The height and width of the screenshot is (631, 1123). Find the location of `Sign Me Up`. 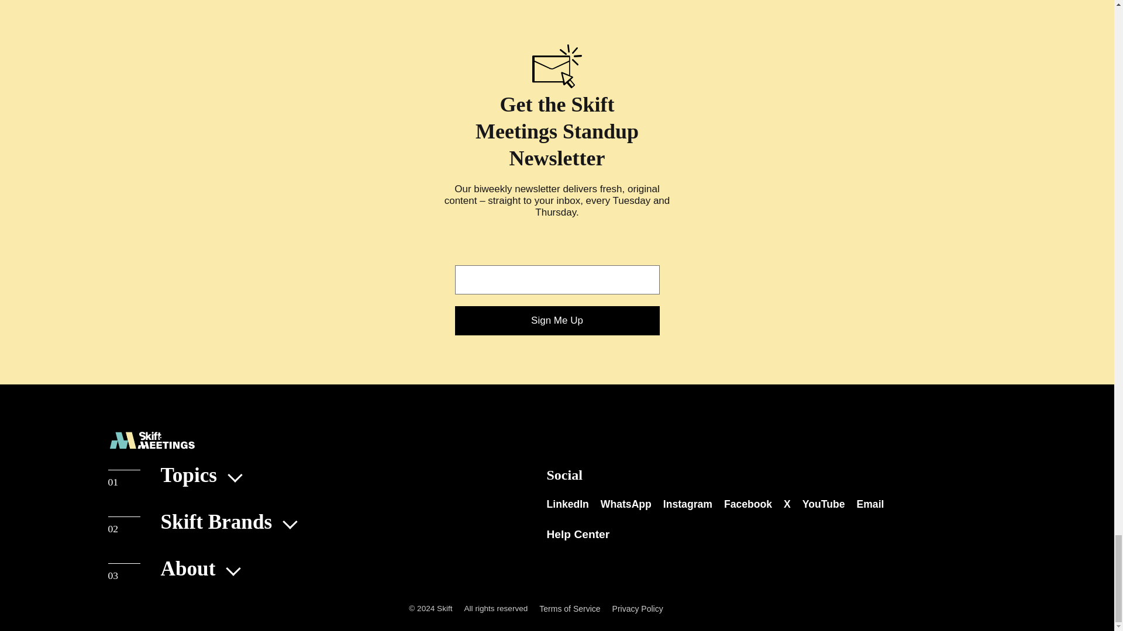

Sign Me Up is located at coordinates (557, 320).